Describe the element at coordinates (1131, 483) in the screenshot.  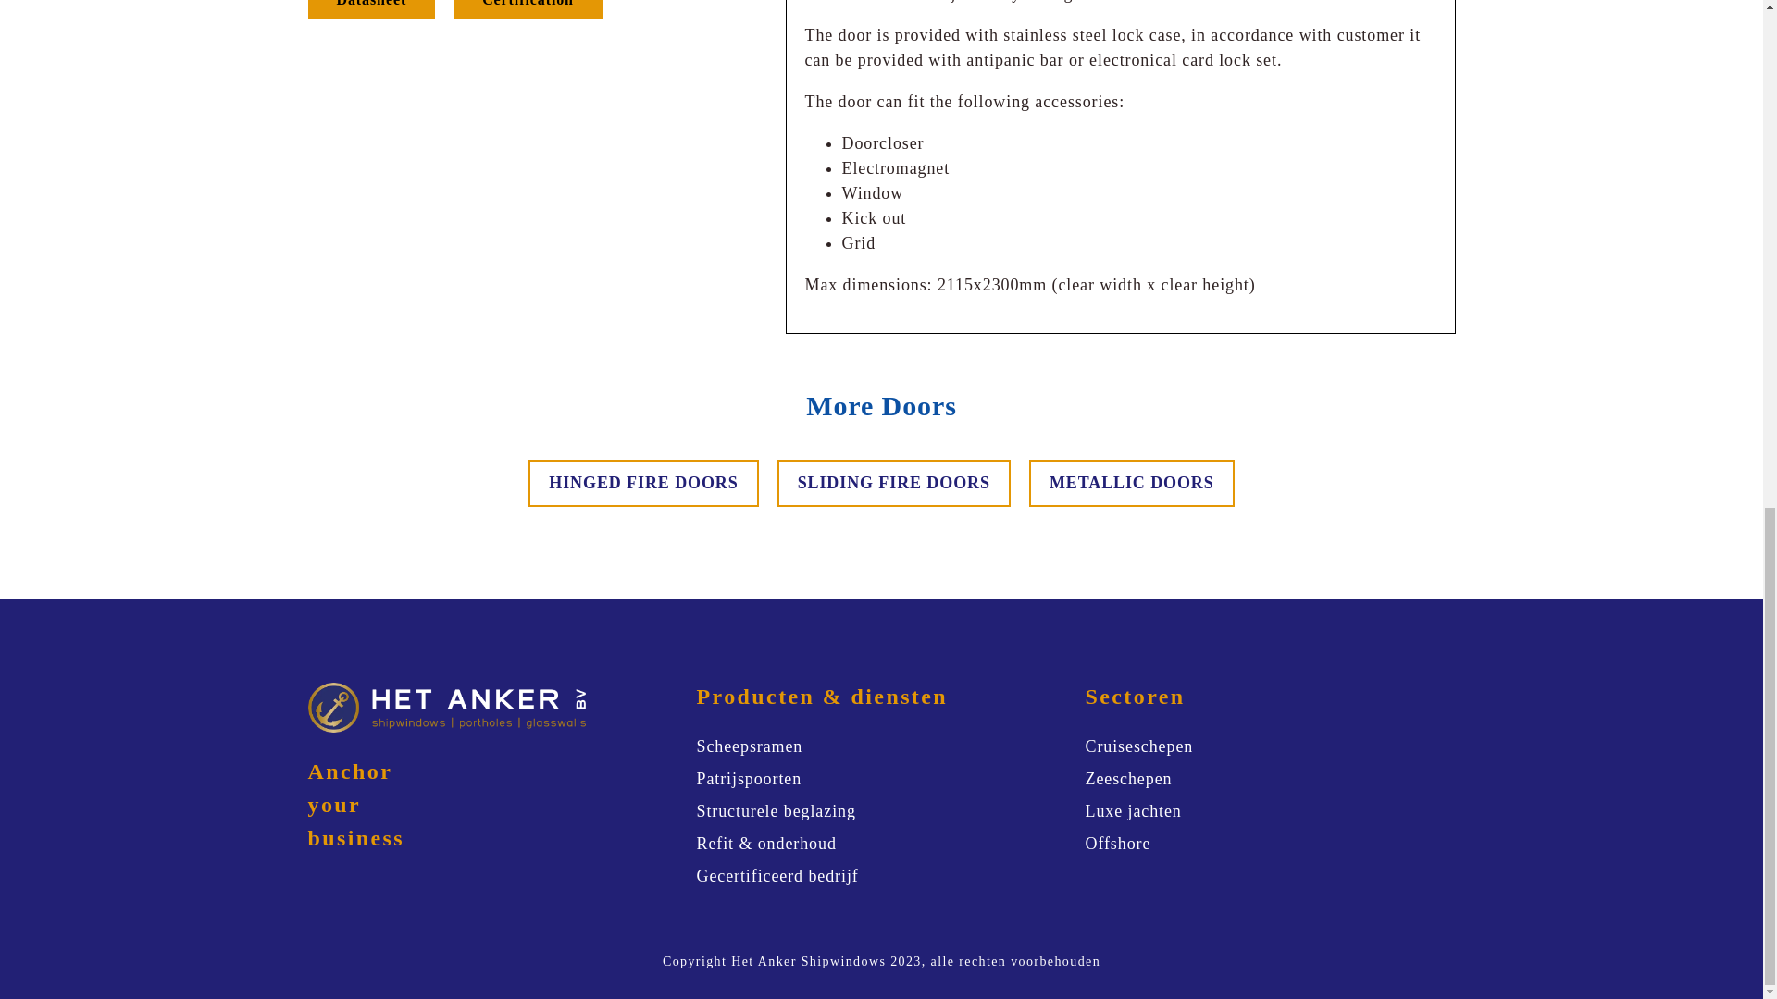
I see `METALLIC DOORS` at that location.